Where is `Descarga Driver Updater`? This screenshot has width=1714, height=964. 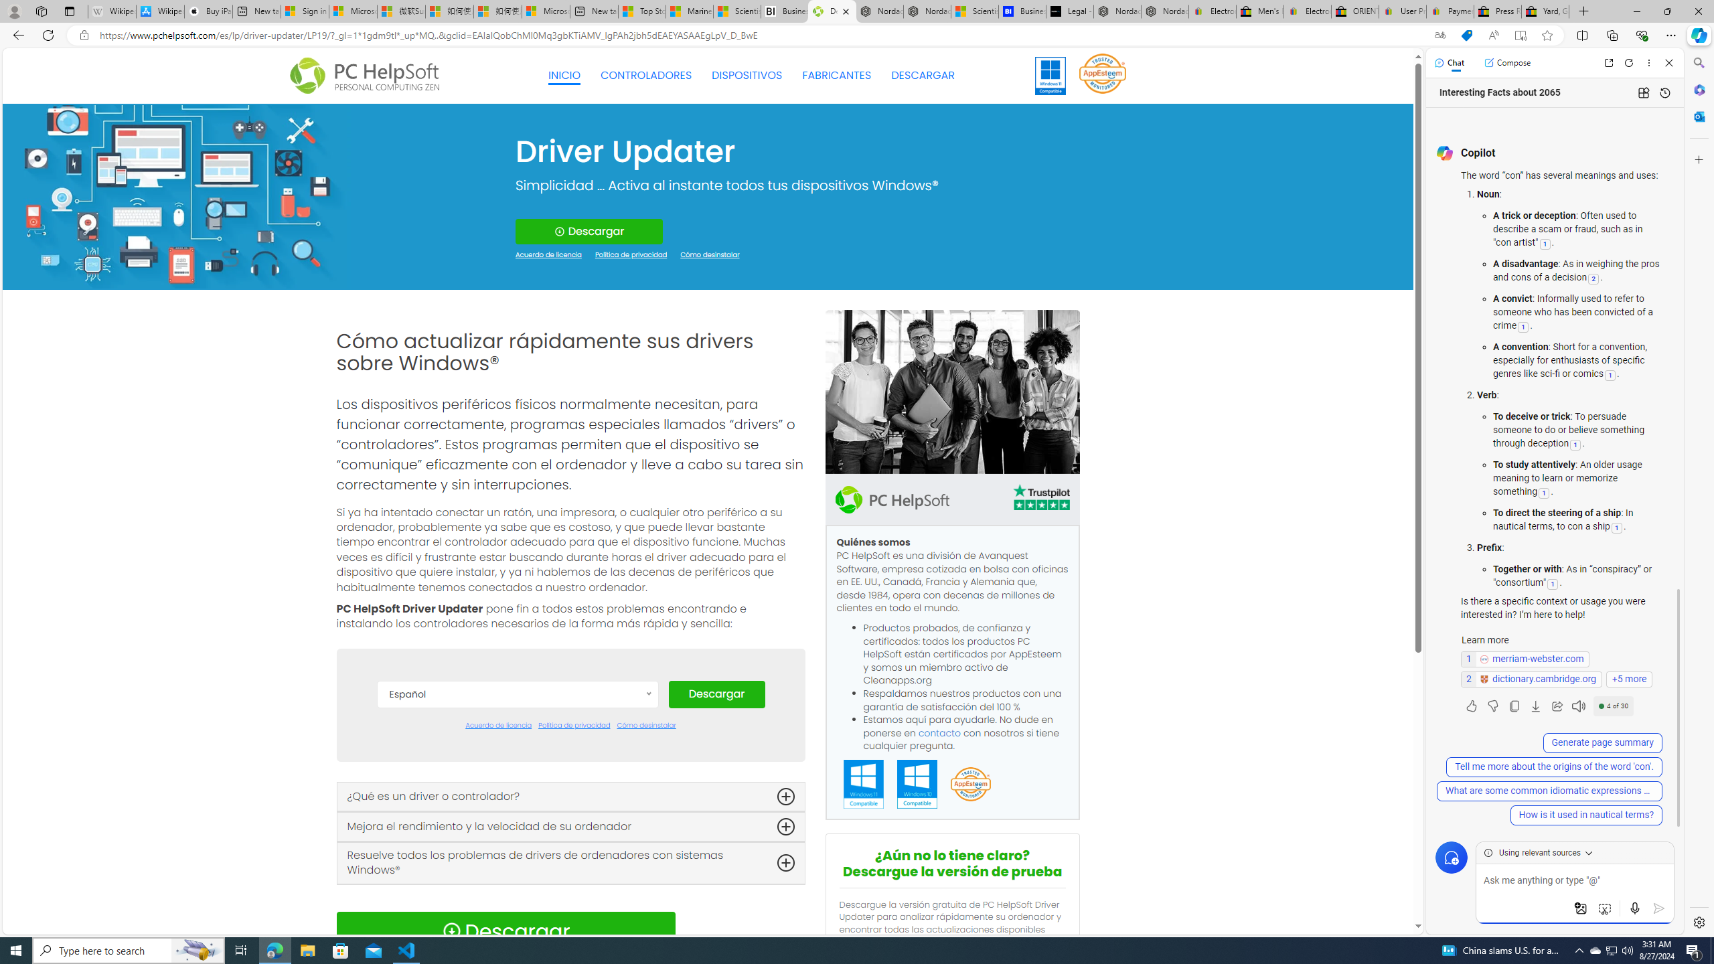 Descarga Driver Updater is located at coordinates (832, 11).